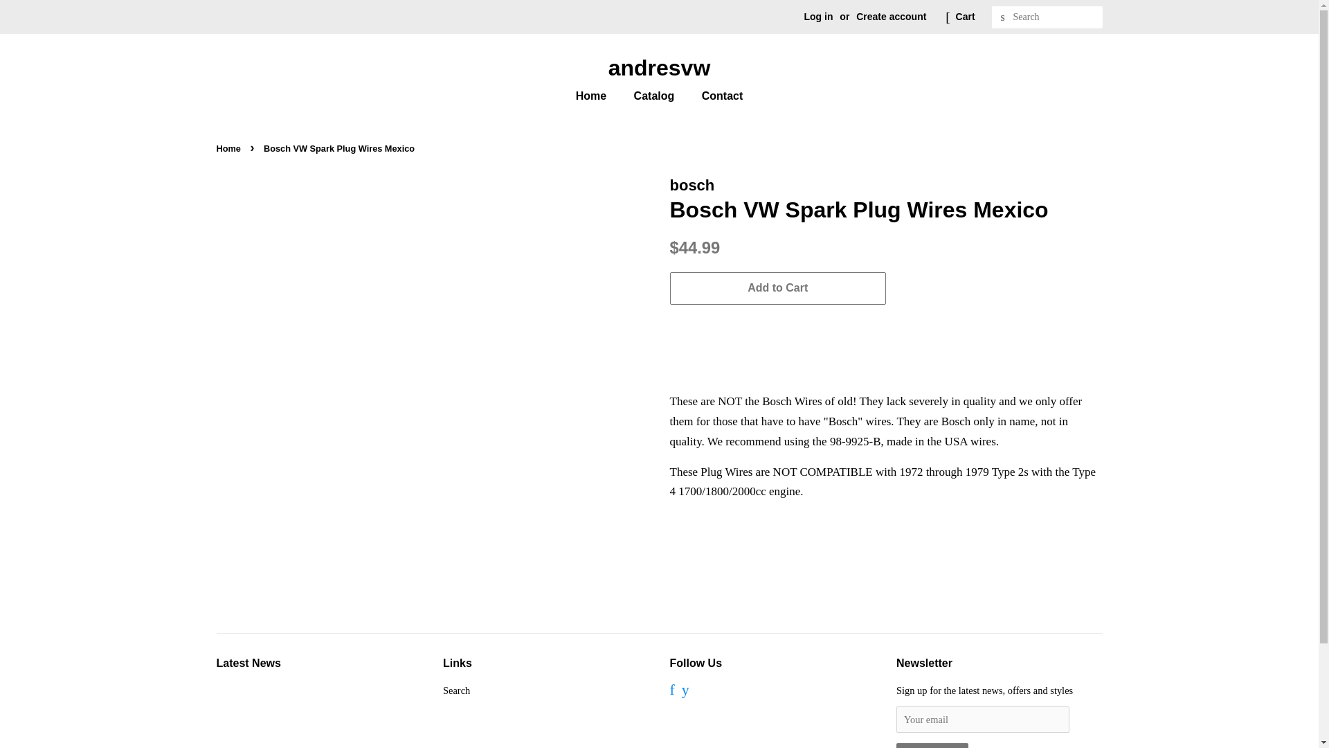 The image size is (1329, 748). Describe the element at coordinates (658, 67) in the screenshot. I see `andresvw` at that location.